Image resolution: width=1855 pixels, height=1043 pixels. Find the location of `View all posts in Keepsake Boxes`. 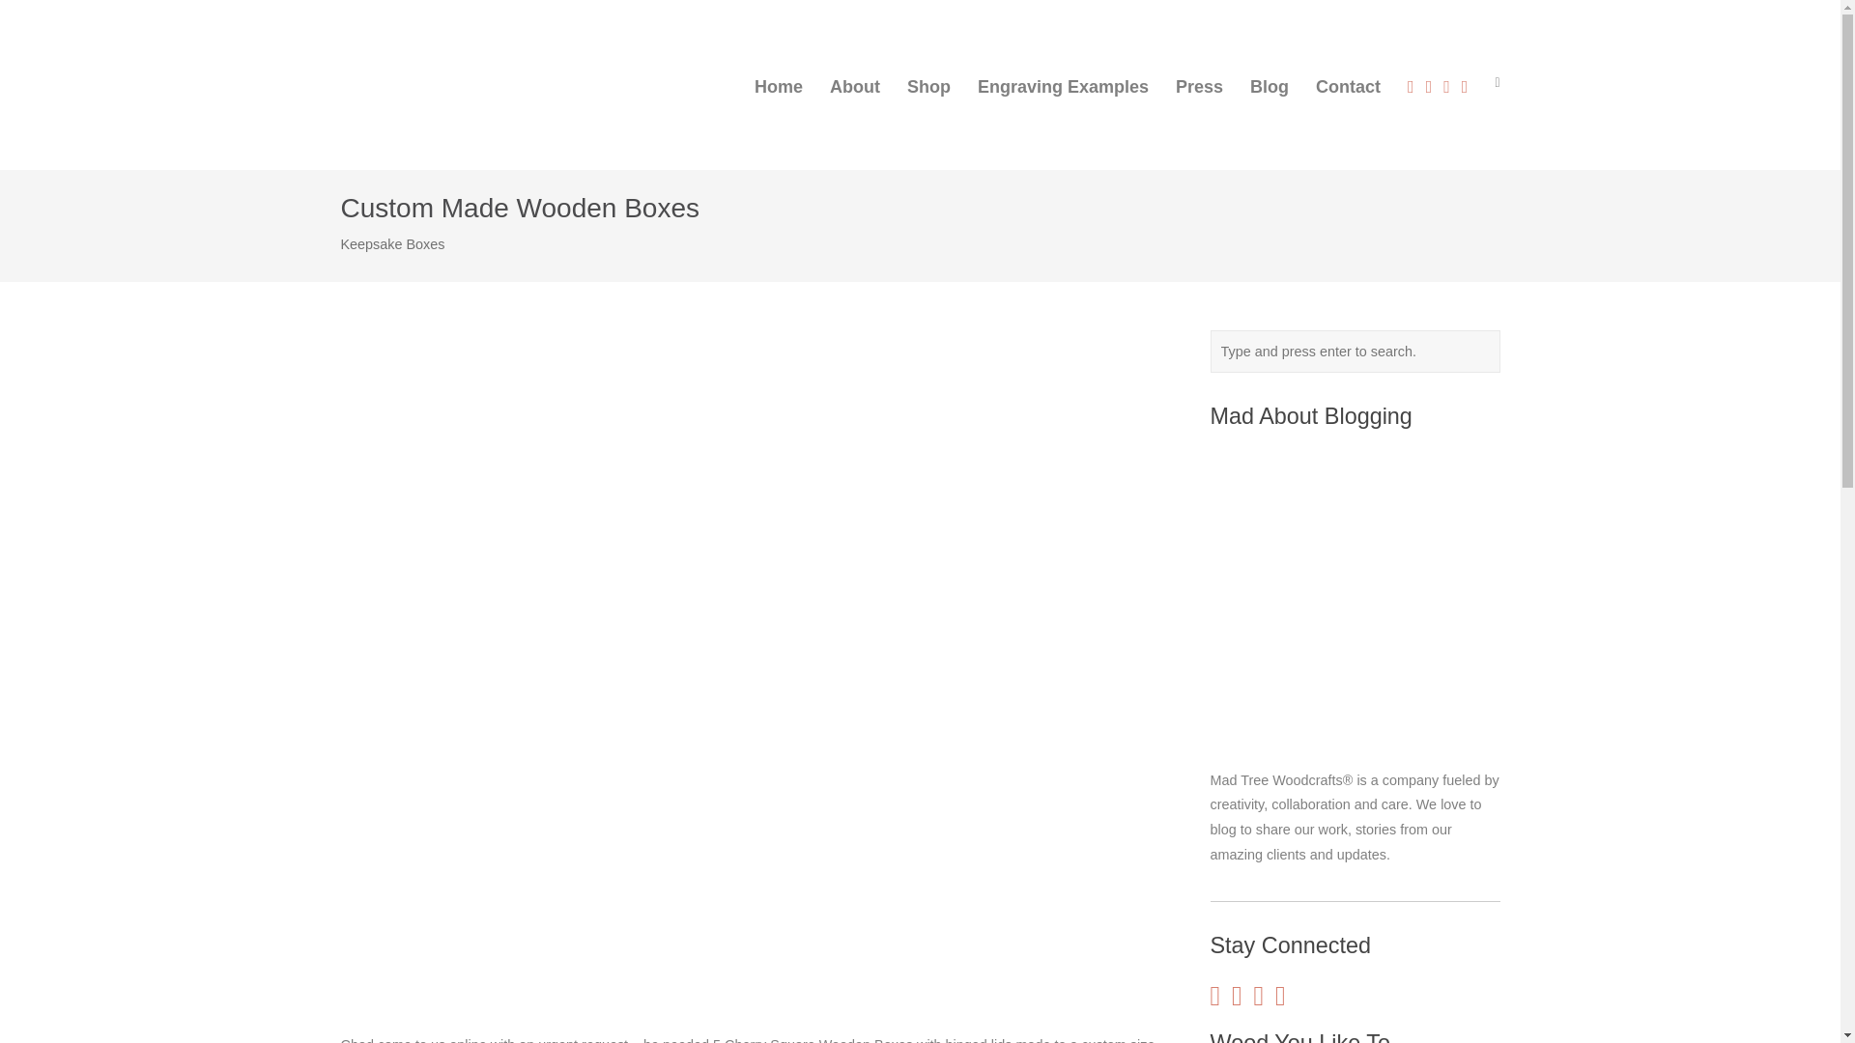

View all posts in Keepsake Boxes is located at coordinates (392, 245).